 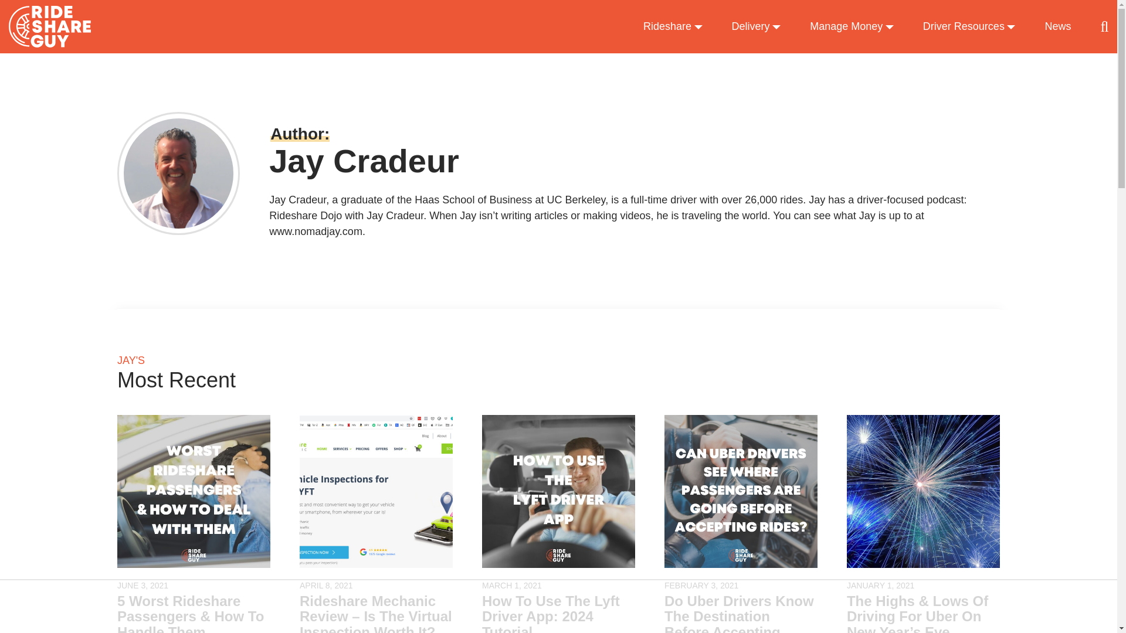 What do you see at coordinates (757, 27) in the screenshot?
I see `Delivery` at bounding box center [757, 27].